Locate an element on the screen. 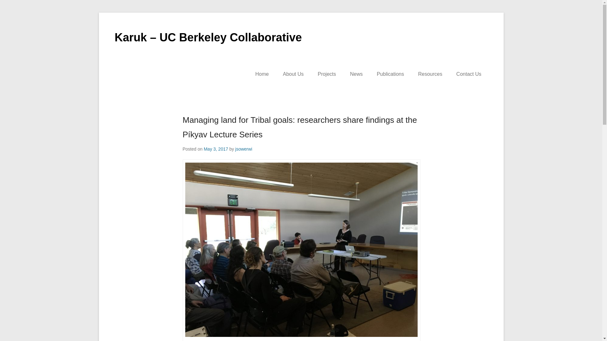  View all posts by jsowerwi is located at coordinates (244, 149).